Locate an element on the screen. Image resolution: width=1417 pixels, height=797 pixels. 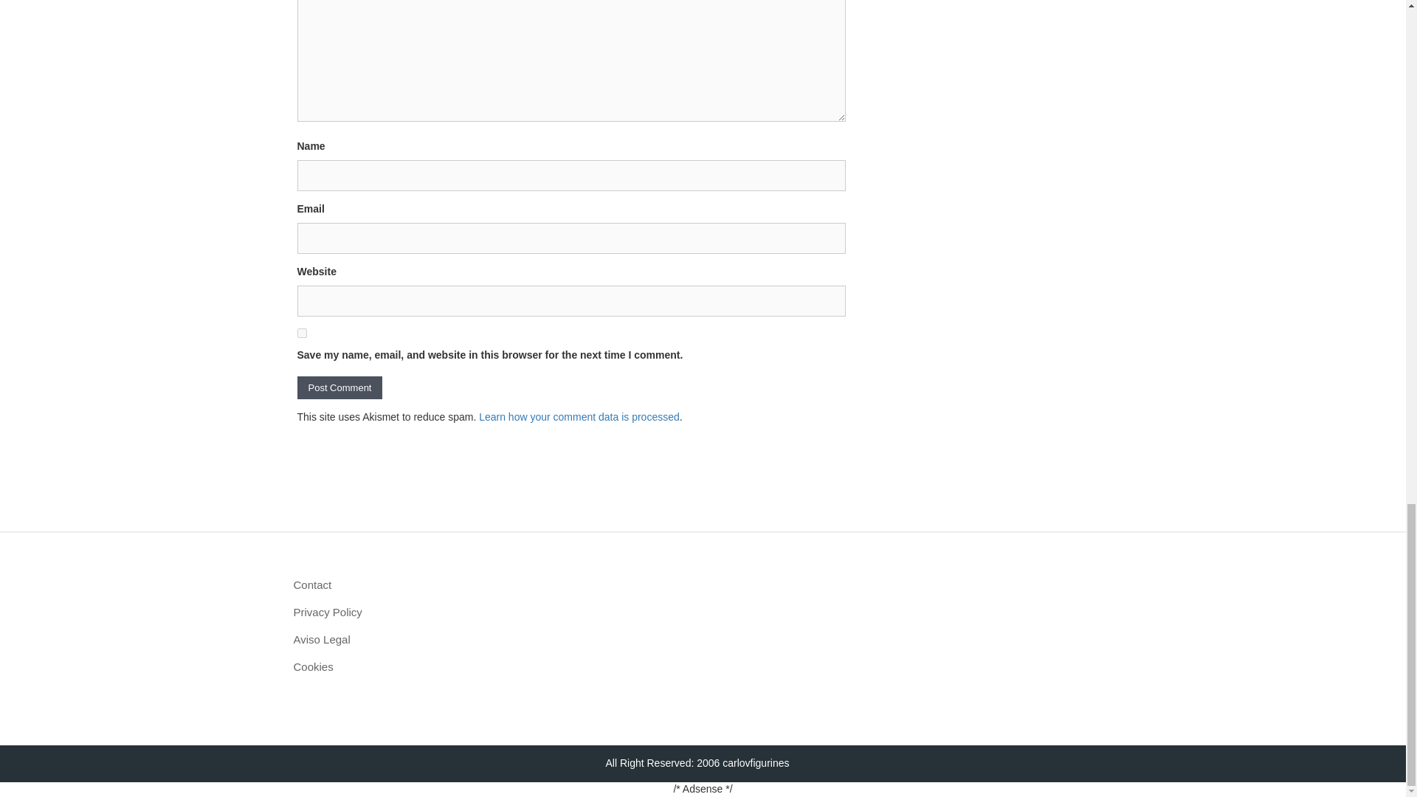
Post Comment is located at coordinates (339, 387).